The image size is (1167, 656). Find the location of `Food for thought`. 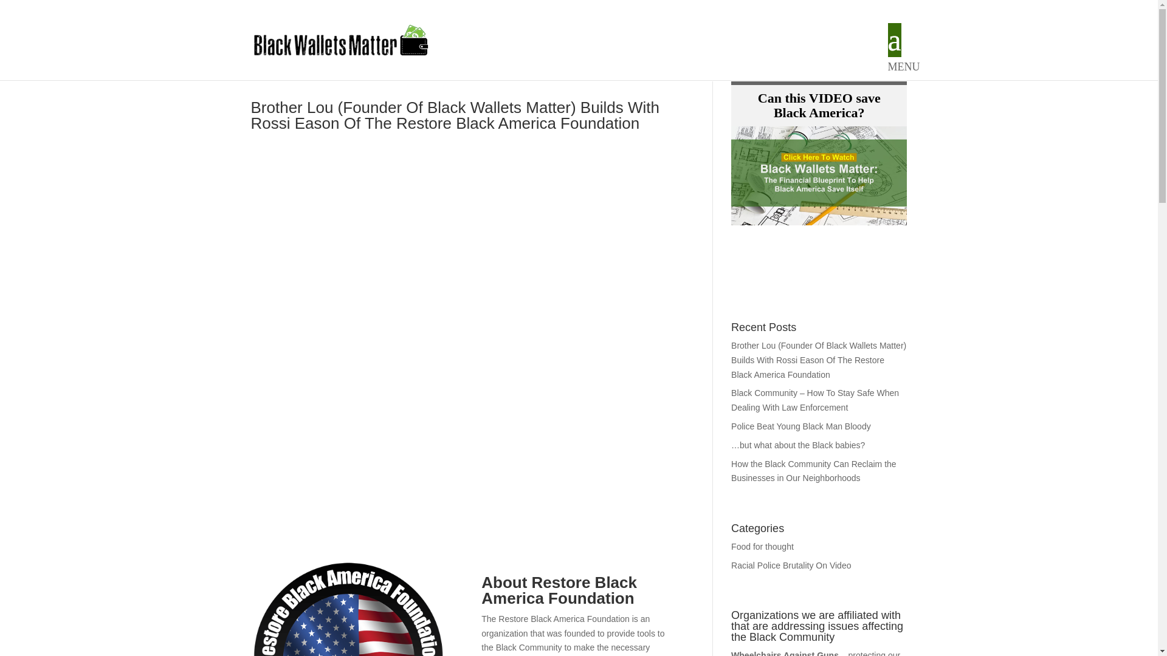

Food for thought is located at coordinates (762, 547).